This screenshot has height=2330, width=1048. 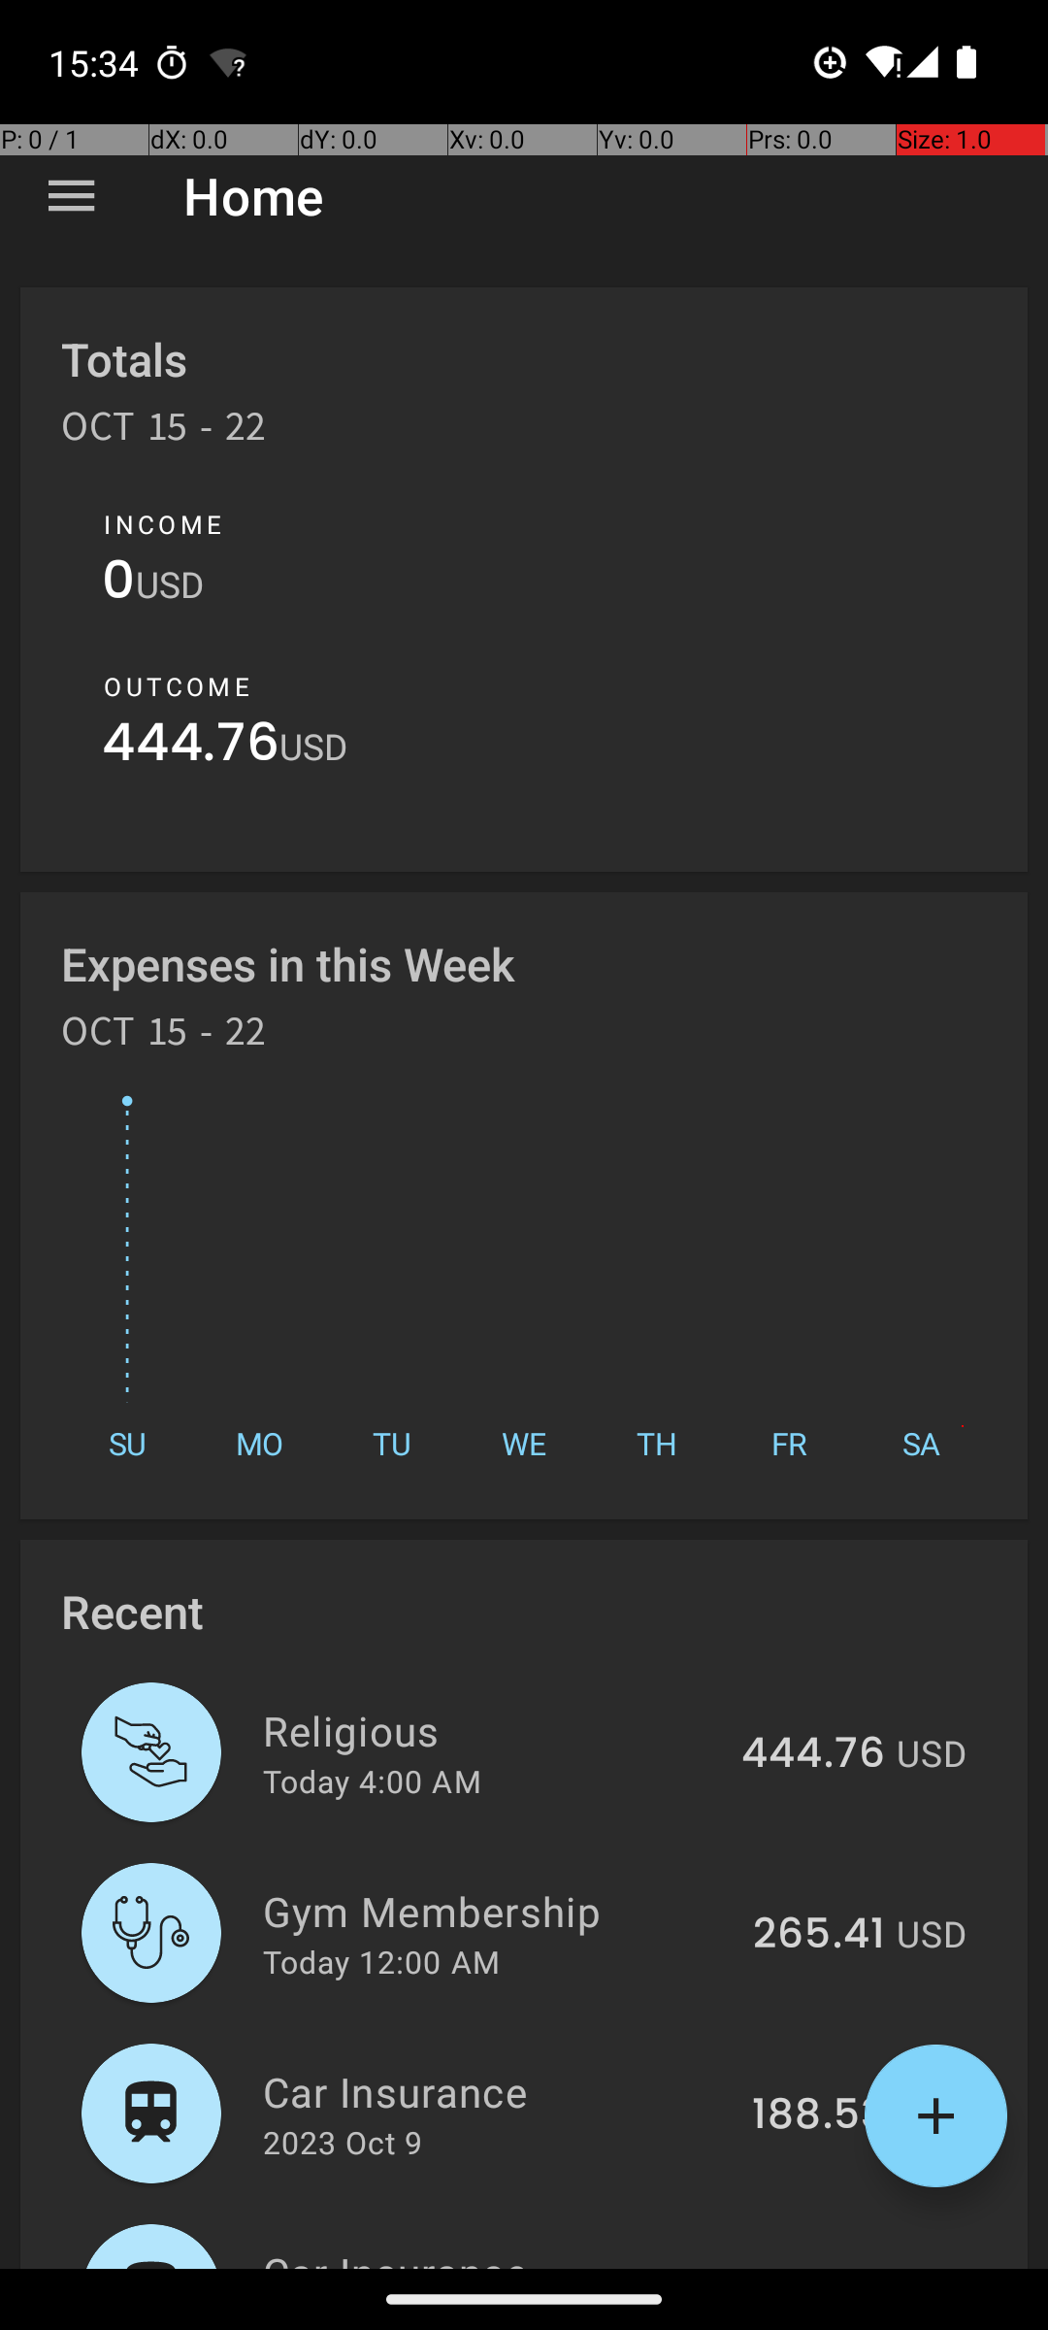 I want to click on 444.76, so click(x=190, y=748).